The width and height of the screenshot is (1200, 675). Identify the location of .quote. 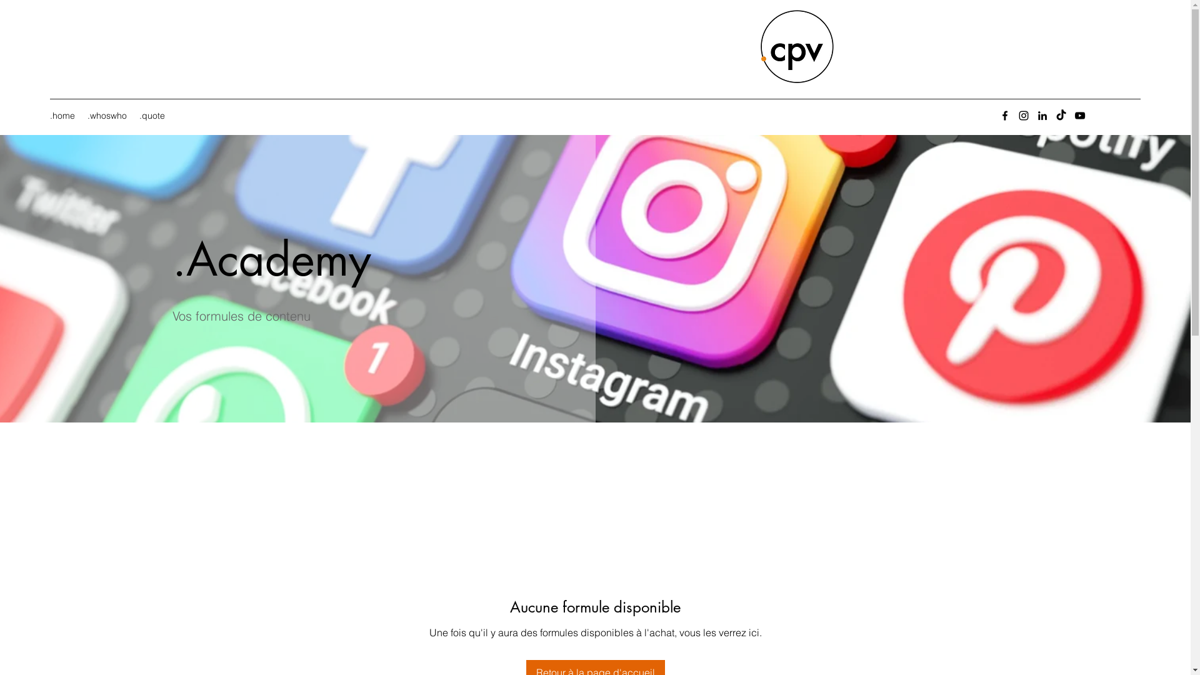
(152, 116).